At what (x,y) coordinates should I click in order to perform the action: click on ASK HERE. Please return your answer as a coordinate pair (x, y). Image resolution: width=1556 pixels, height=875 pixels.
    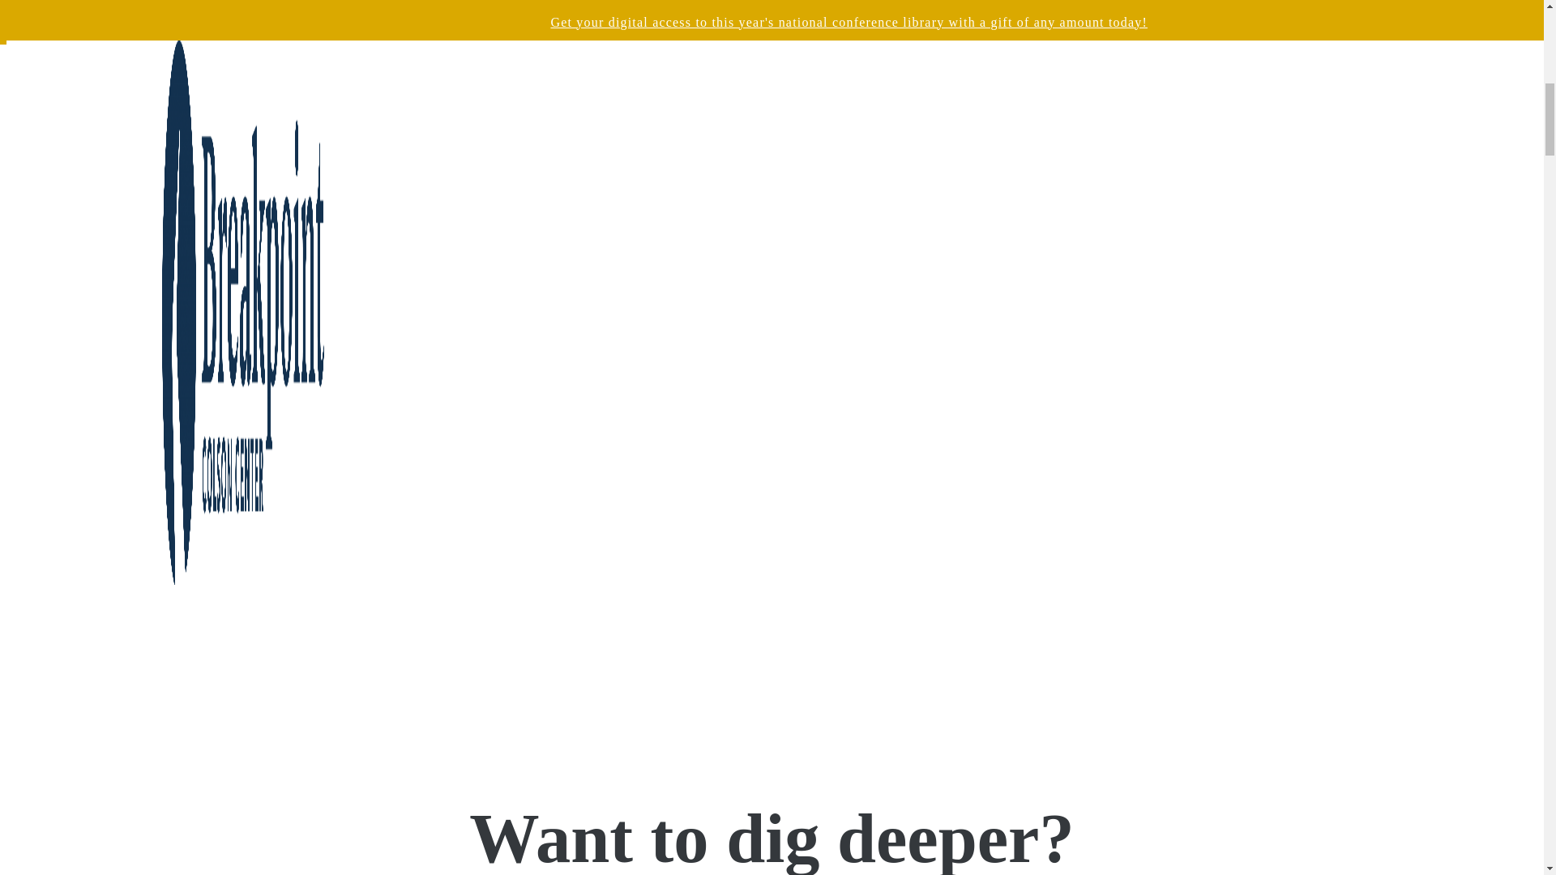
    Looking at the image, I should click on (772, 524).